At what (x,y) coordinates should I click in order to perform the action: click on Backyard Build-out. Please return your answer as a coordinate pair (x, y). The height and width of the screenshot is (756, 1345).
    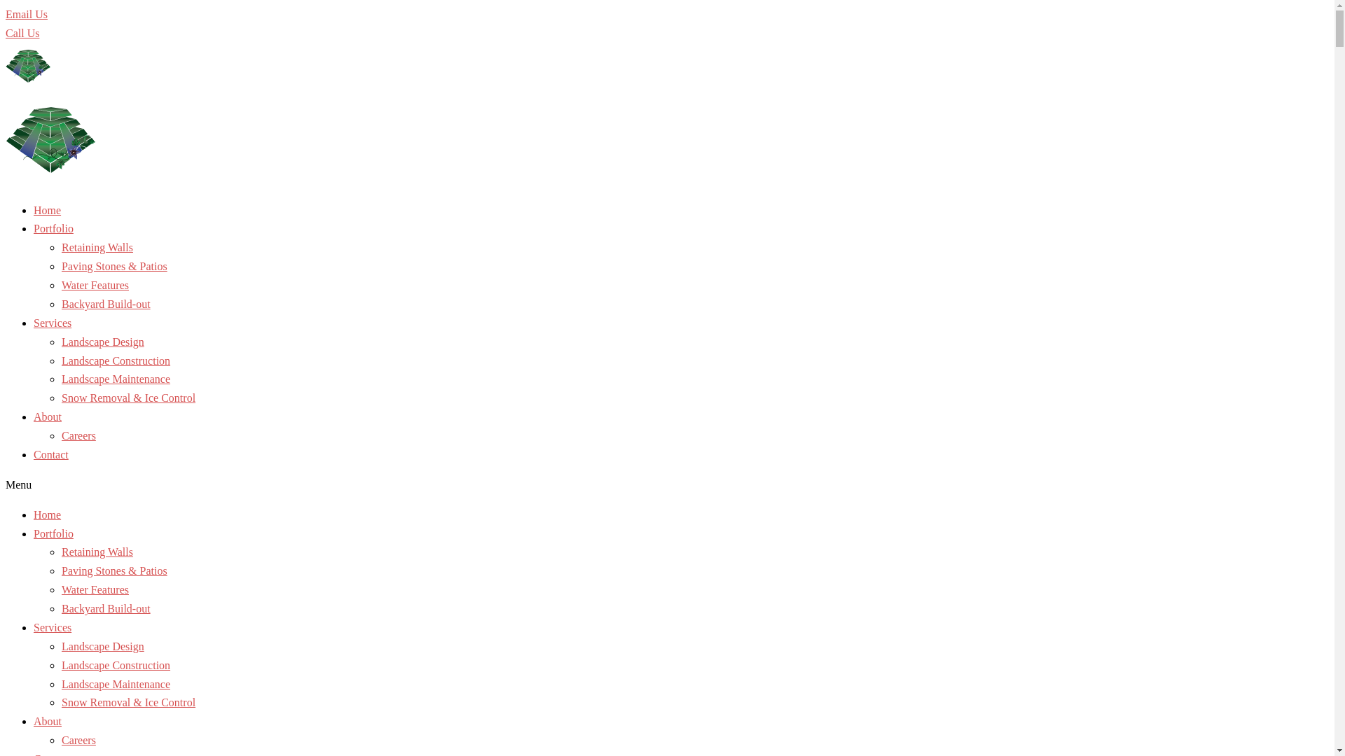
    Looking at the image, I should click on (106, 609).